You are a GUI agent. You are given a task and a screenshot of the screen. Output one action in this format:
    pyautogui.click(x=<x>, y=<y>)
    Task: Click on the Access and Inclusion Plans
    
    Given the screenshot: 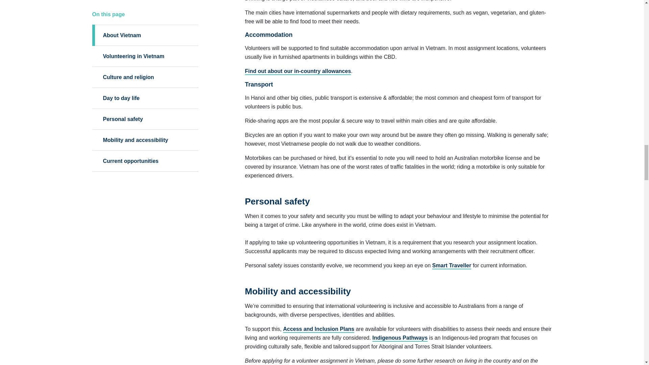 What is the action you would take?
    pyautogui.click(x=318, y=329)
    